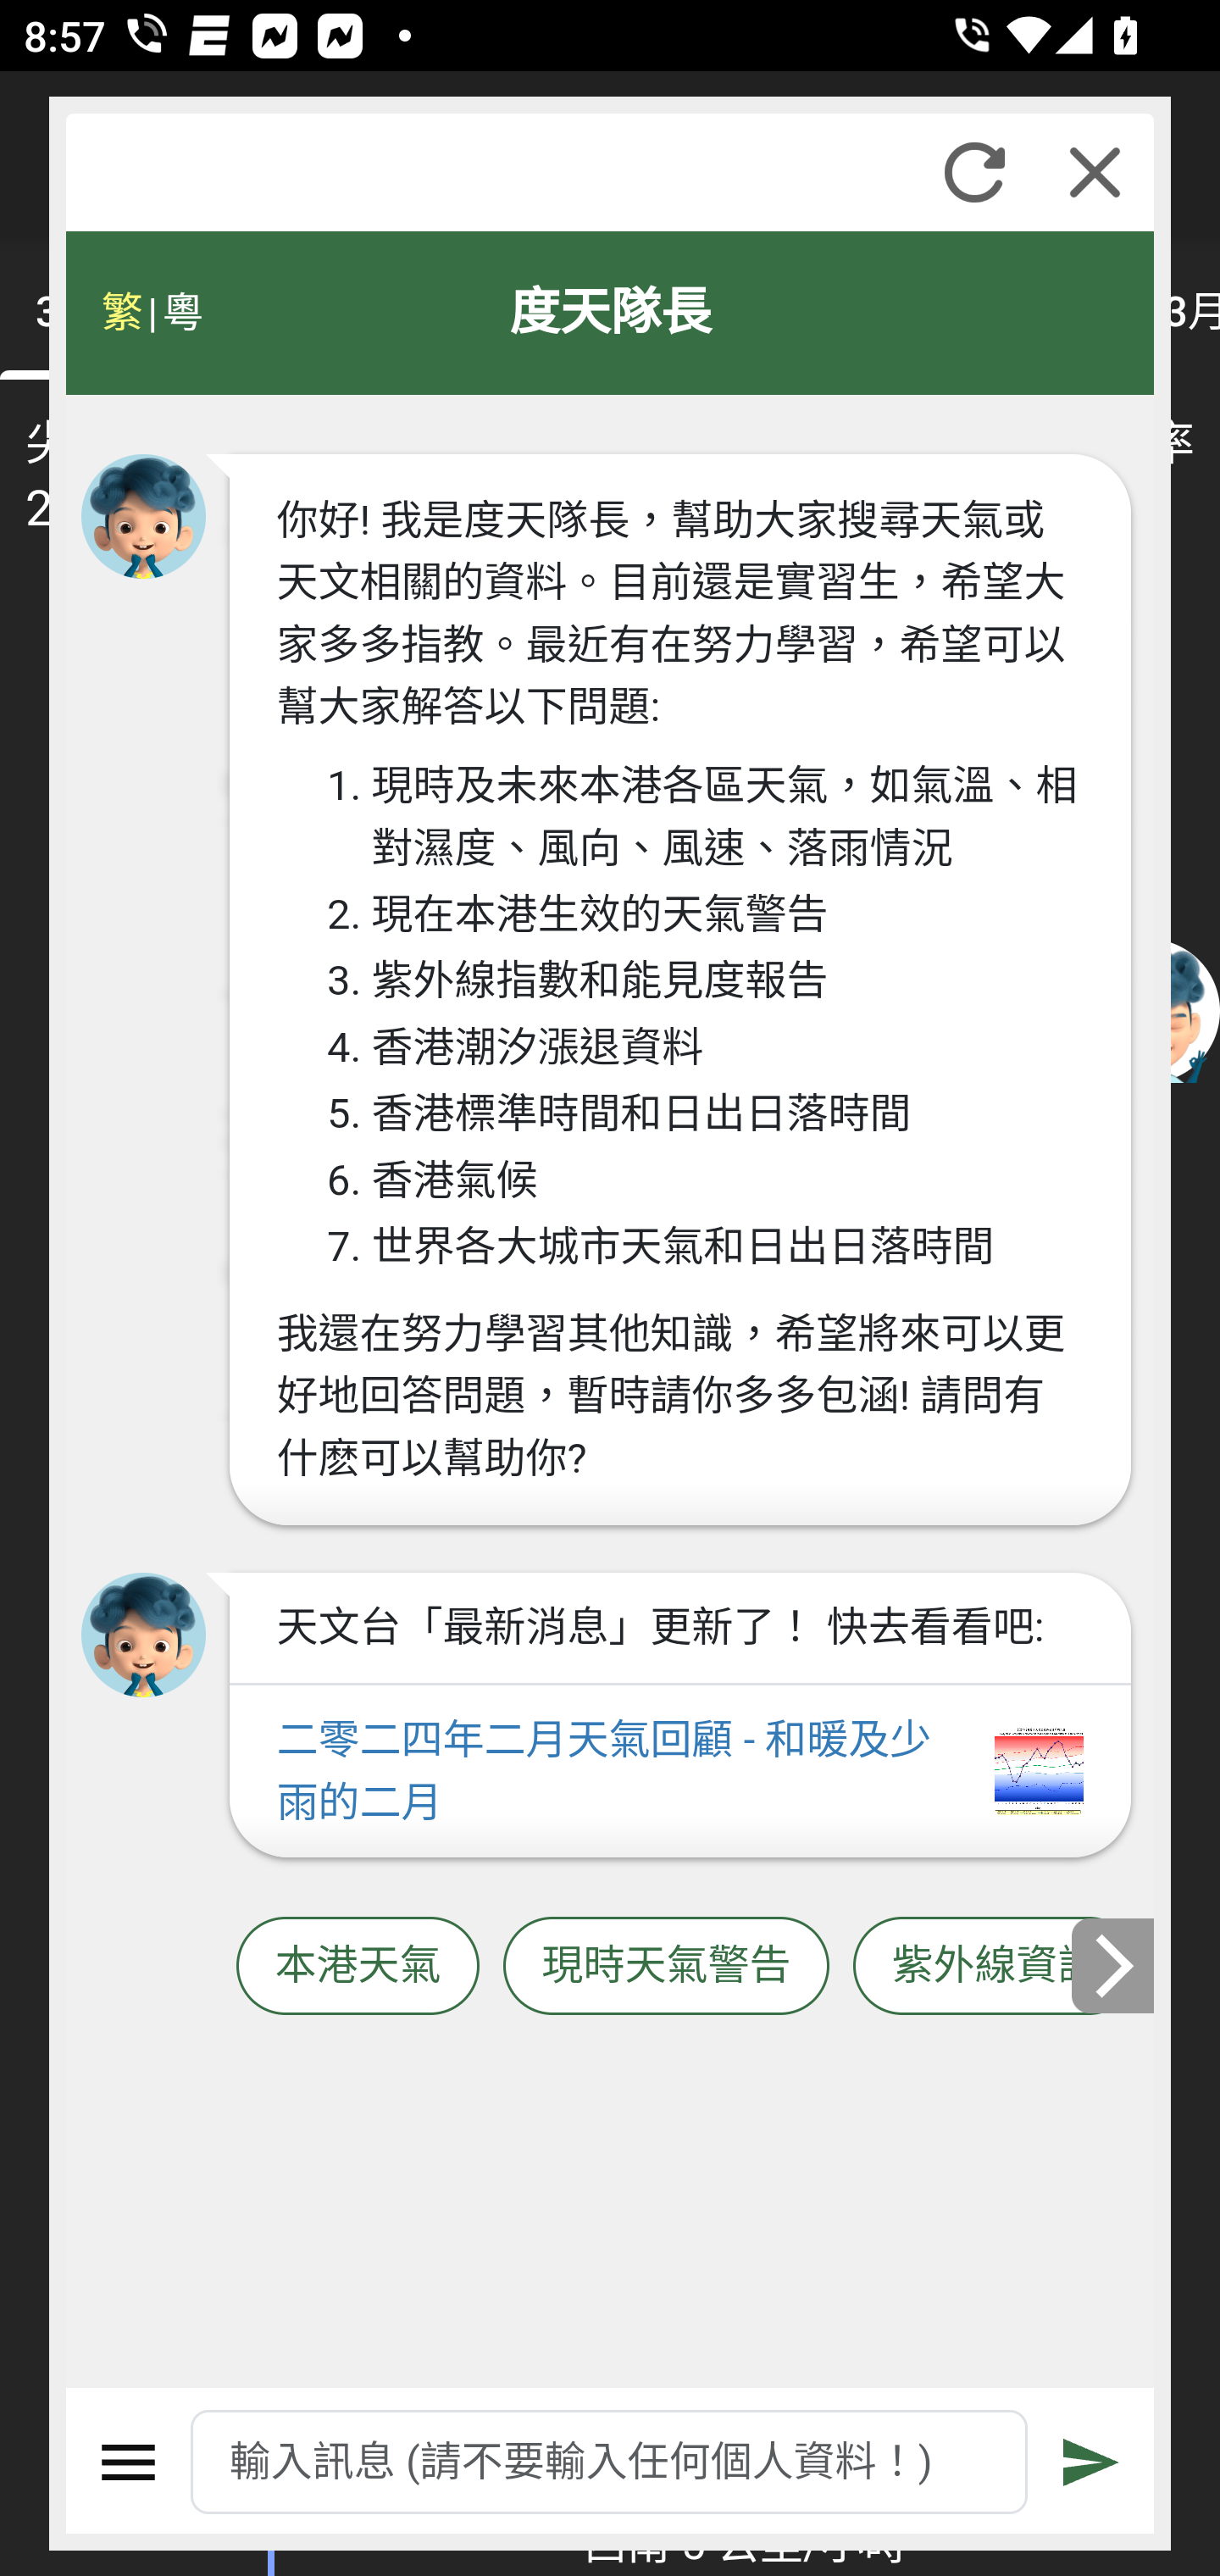 The image size is (1220, 2576). I want to click on 遞交, so click(1092, 2462).